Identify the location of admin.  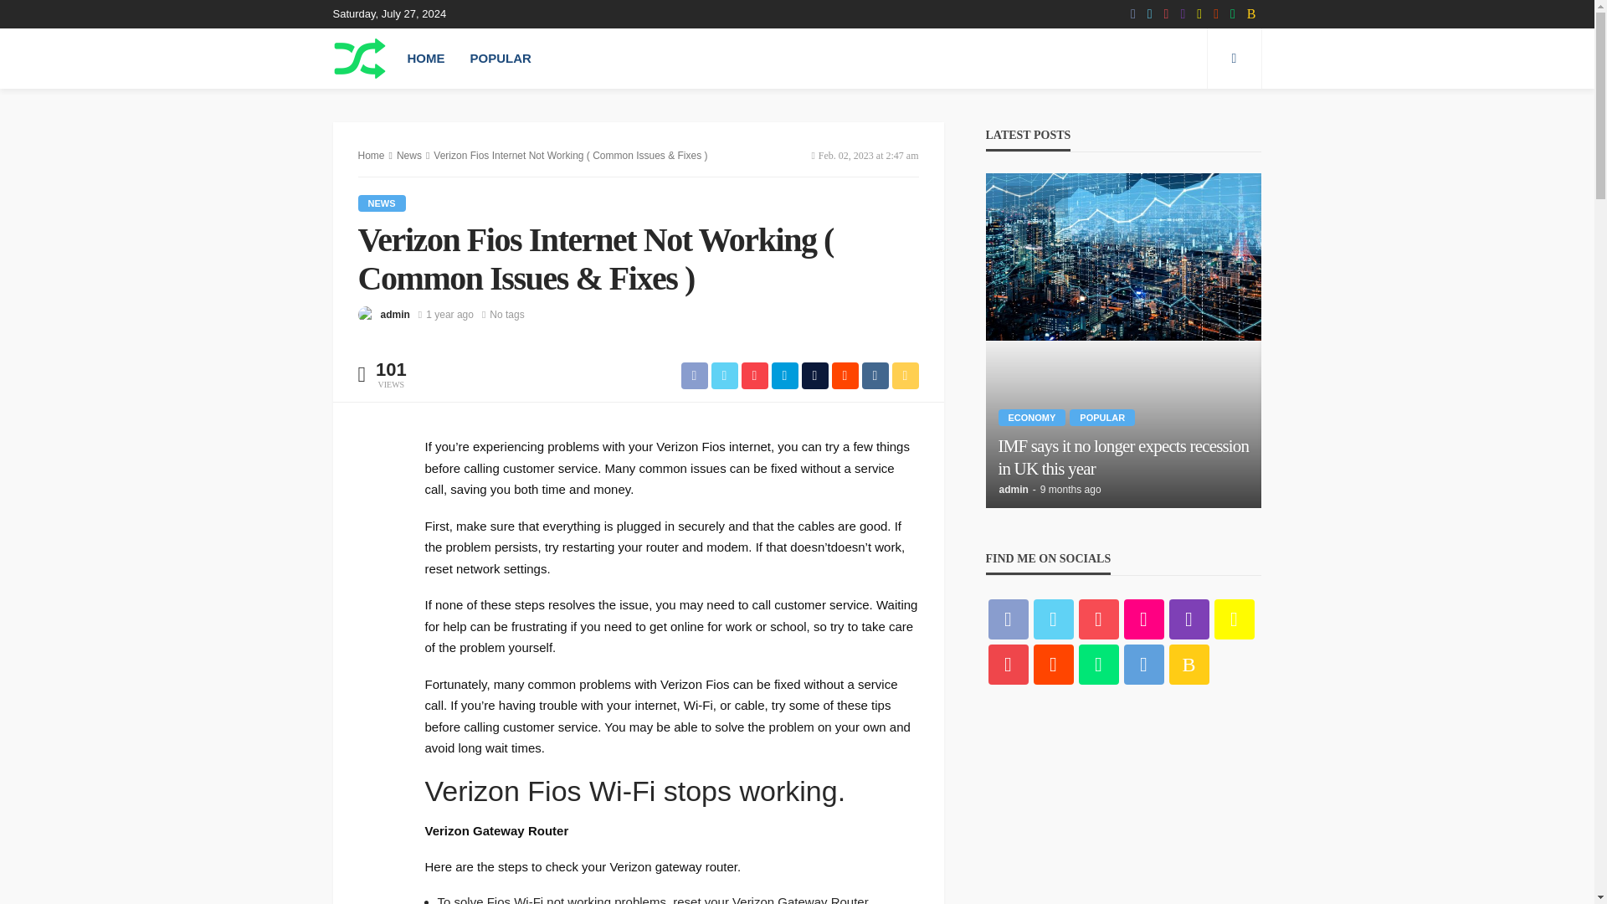
(394, 315).